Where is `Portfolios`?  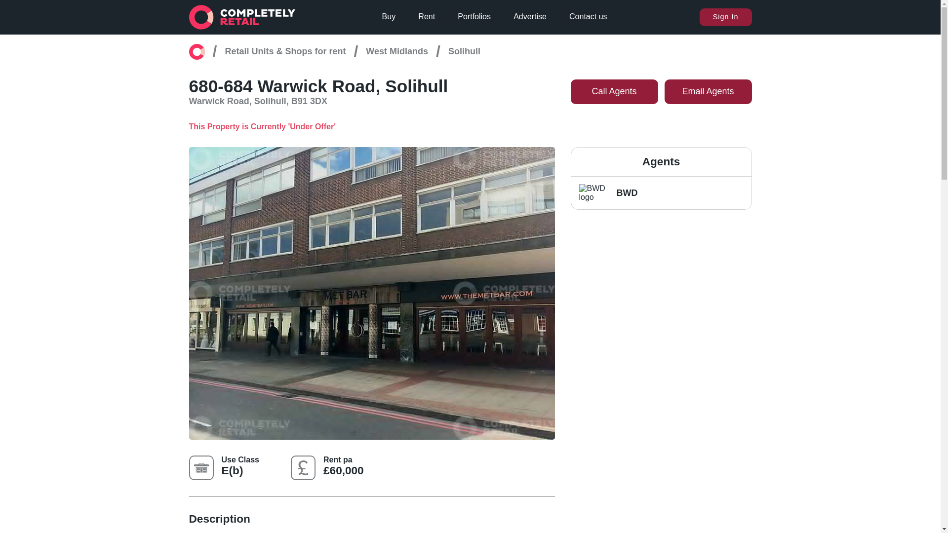 Portfolios is located at coordinates (474, 17).